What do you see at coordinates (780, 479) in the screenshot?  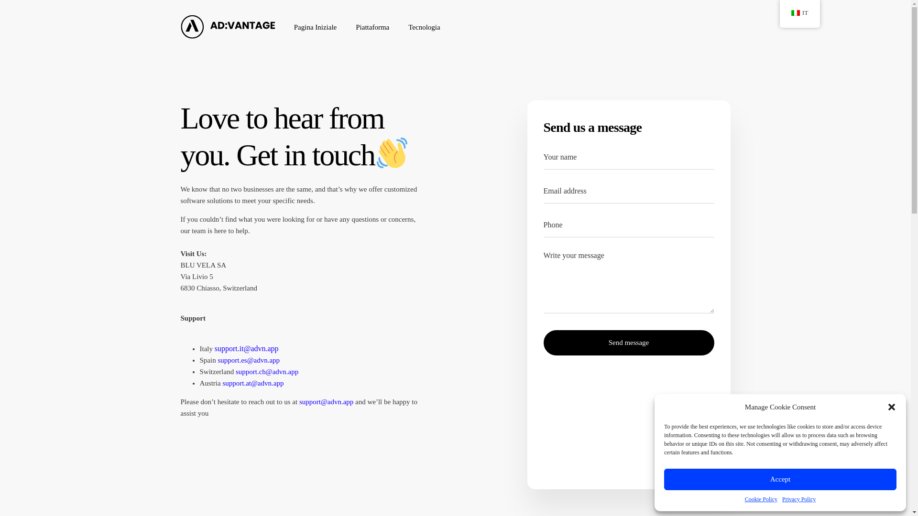 I see `Accept` at bounding box center [780, 479].